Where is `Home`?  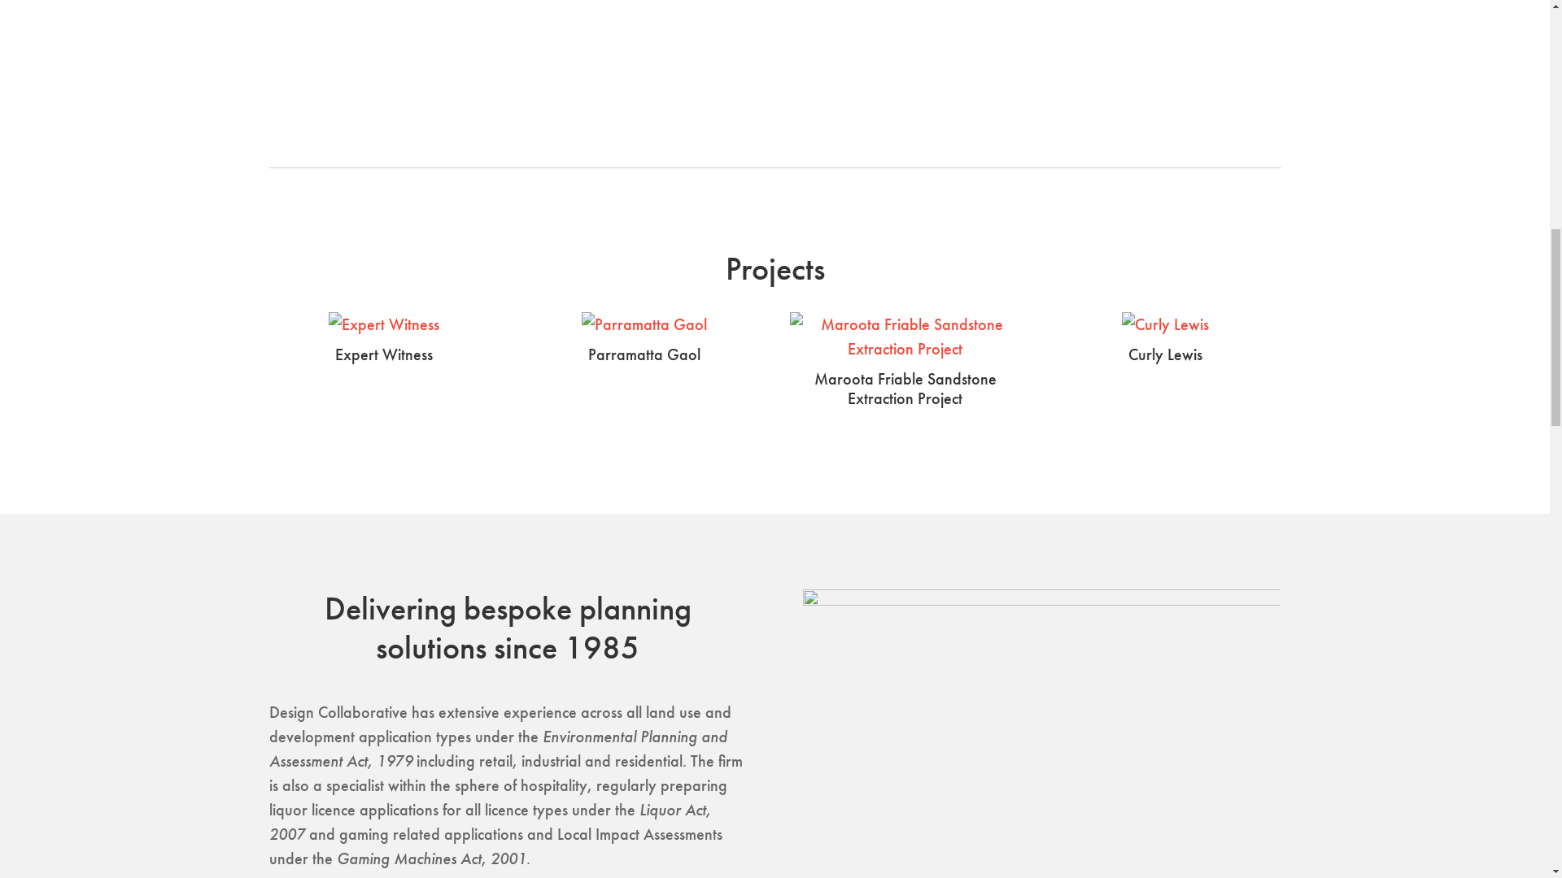 Home is located at coordinates (880, 39).